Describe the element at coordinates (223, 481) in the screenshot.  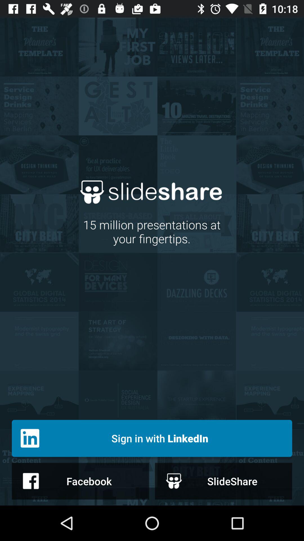
I see `launch the slideshare icon` at that location.